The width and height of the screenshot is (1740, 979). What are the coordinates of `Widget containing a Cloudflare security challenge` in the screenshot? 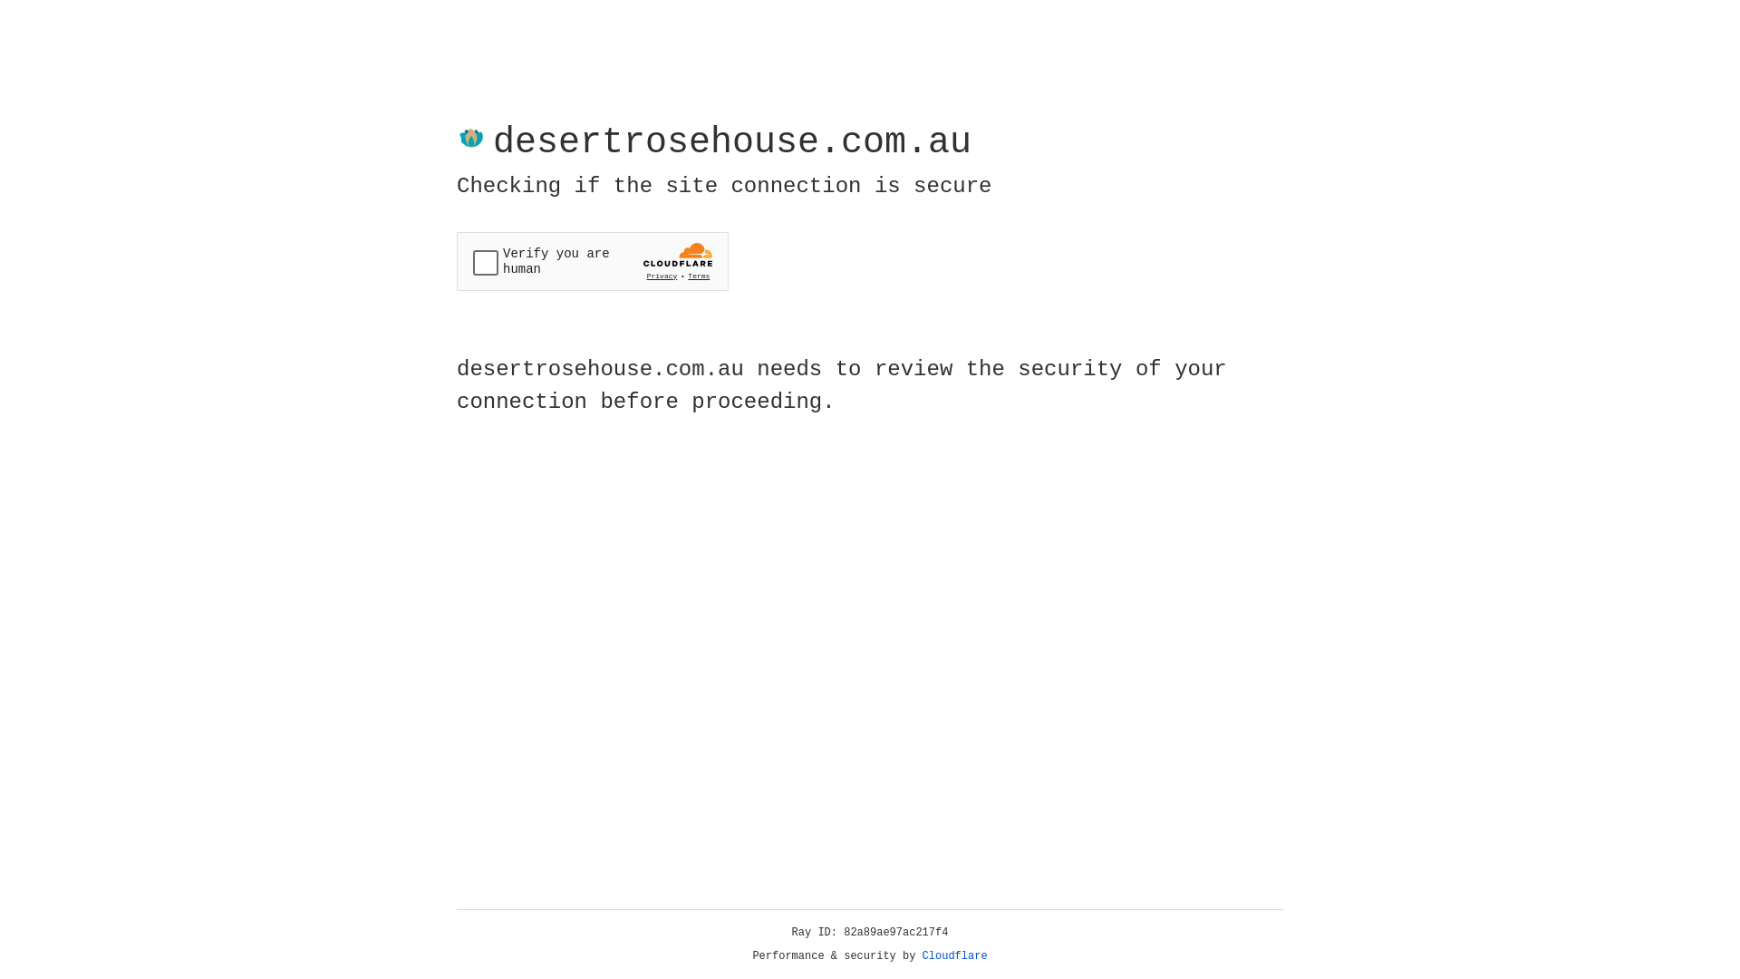 It's located at (593, 261).